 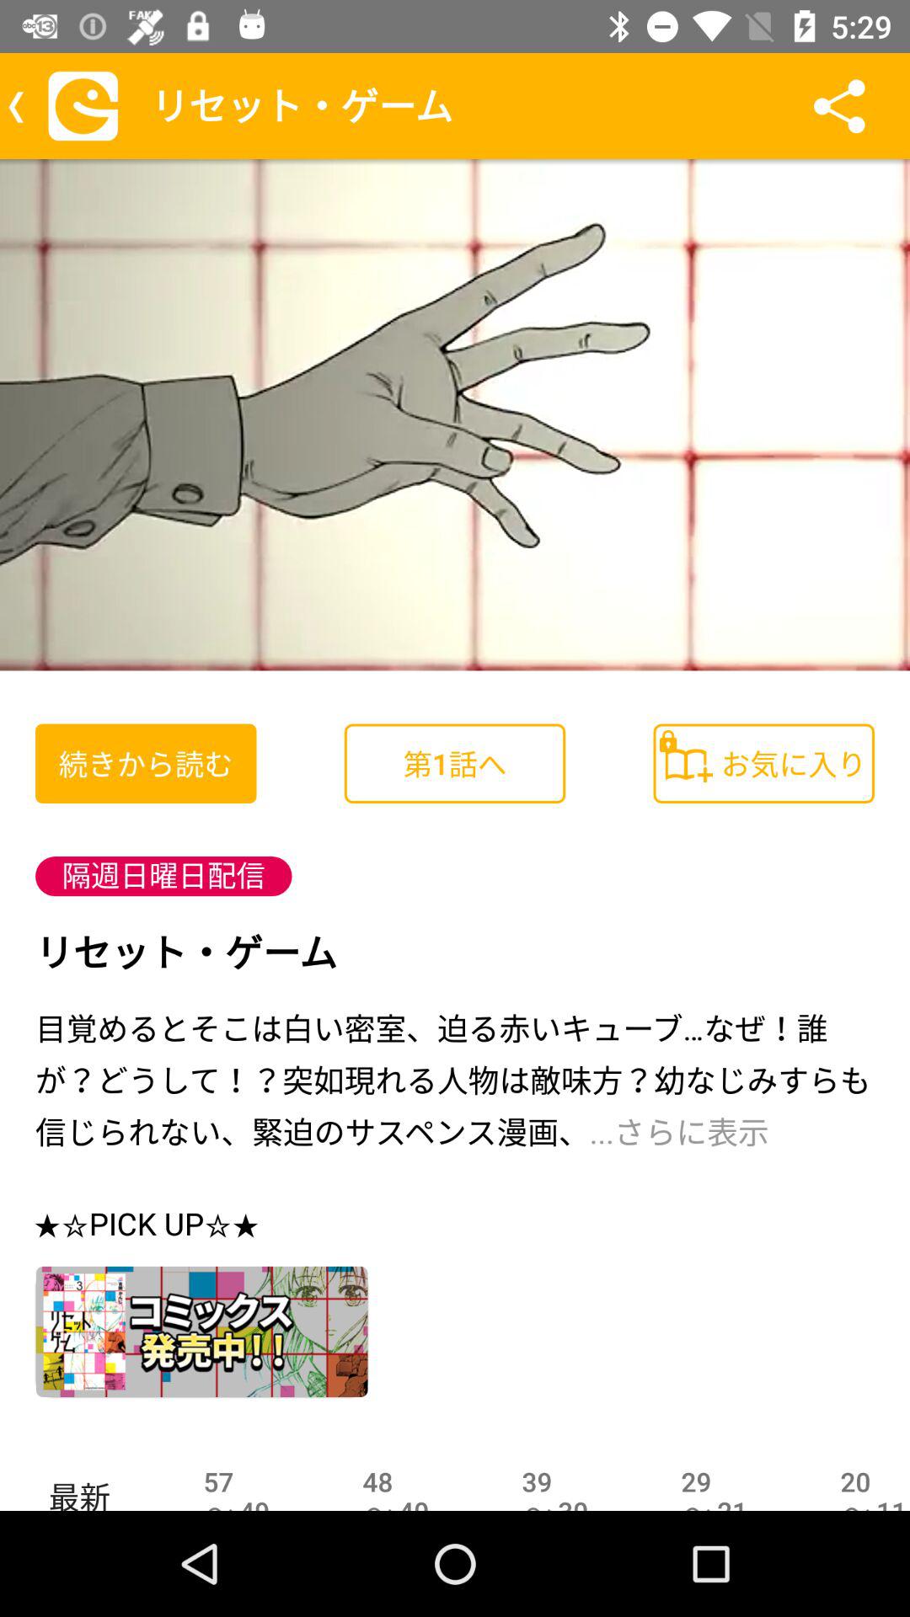 I want to click on click the share button on right corner, so click(x=838, y=106).